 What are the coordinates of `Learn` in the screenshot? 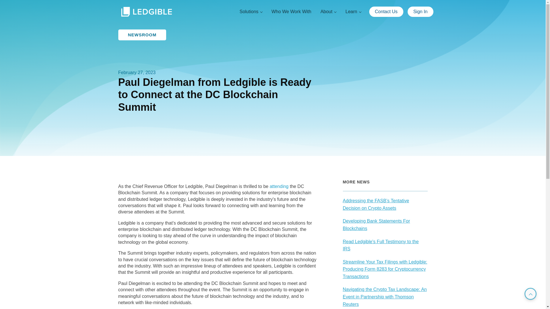 It's located at (353, 11).